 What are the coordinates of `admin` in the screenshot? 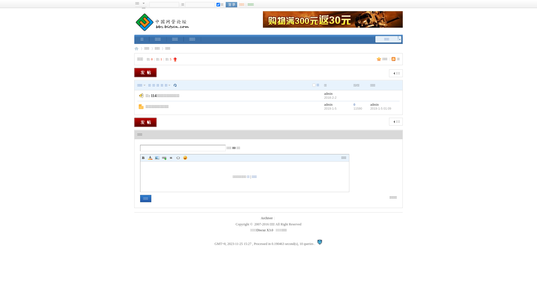 It's located at (375, 105).